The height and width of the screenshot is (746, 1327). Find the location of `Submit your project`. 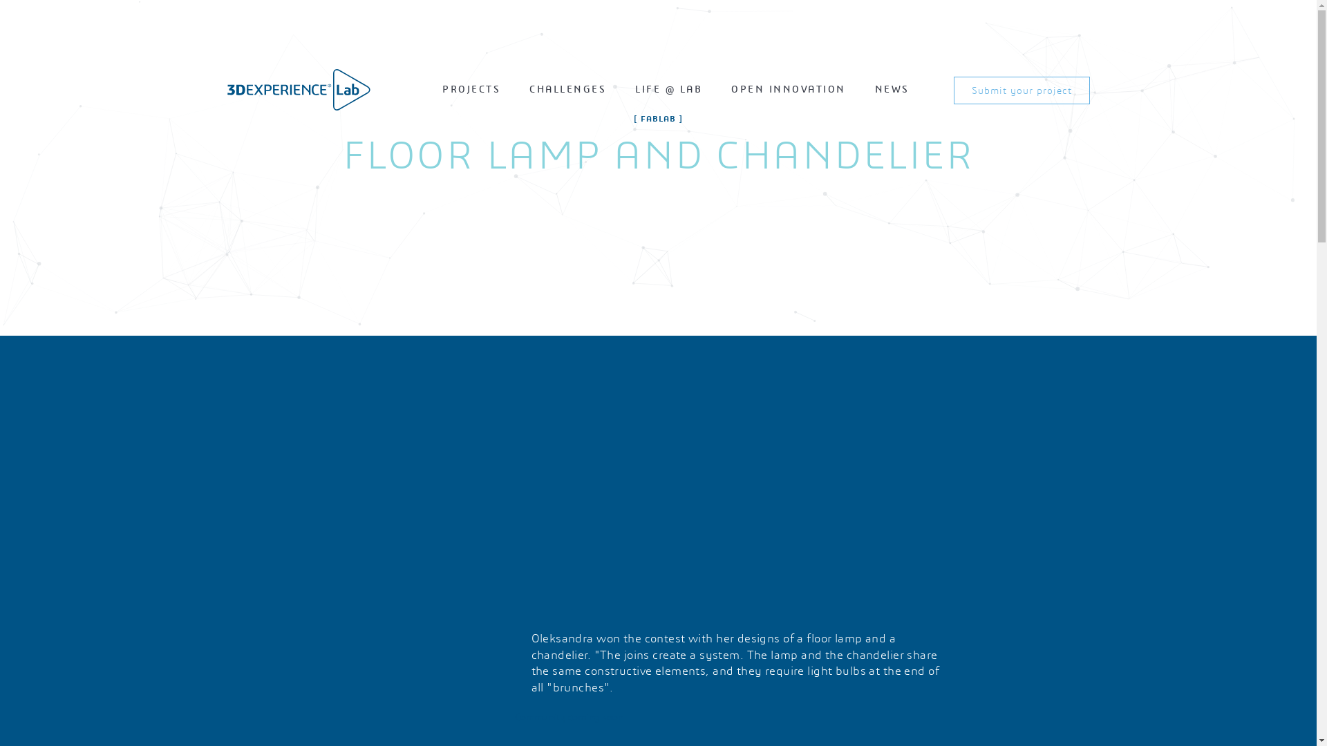

Submit your project is located at coordinates (1022, 91).